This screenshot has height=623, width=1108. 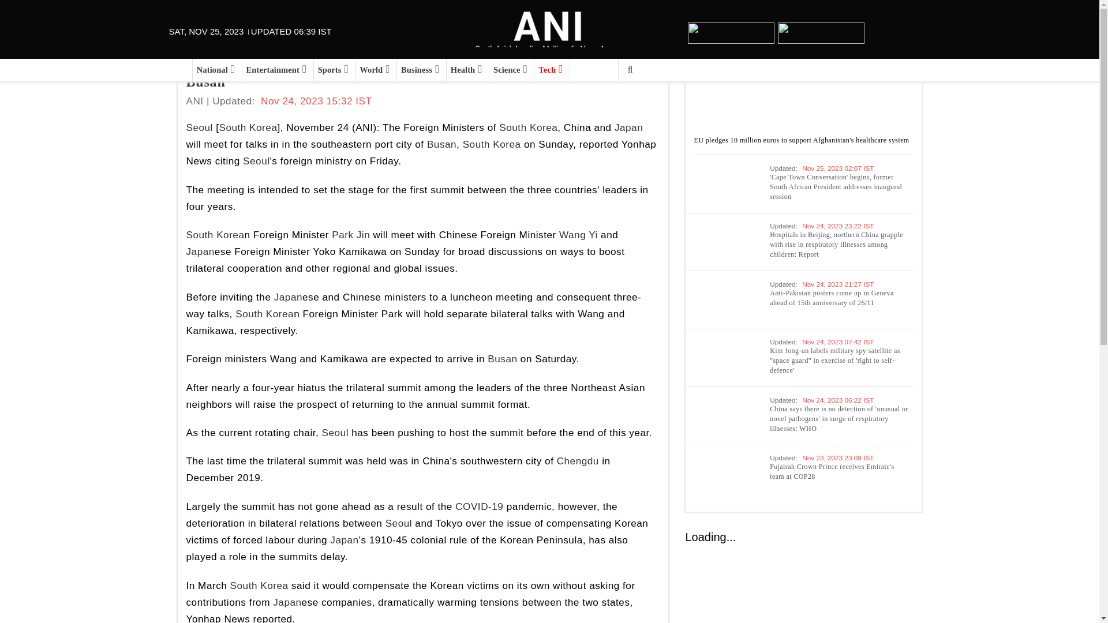 I want to click on Business, so click(x=417, y=70).